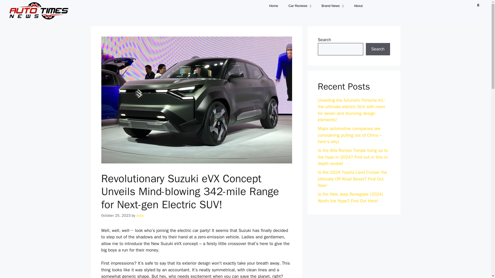 The image size is (495, 278). I want to click on About, so click(358, 6).